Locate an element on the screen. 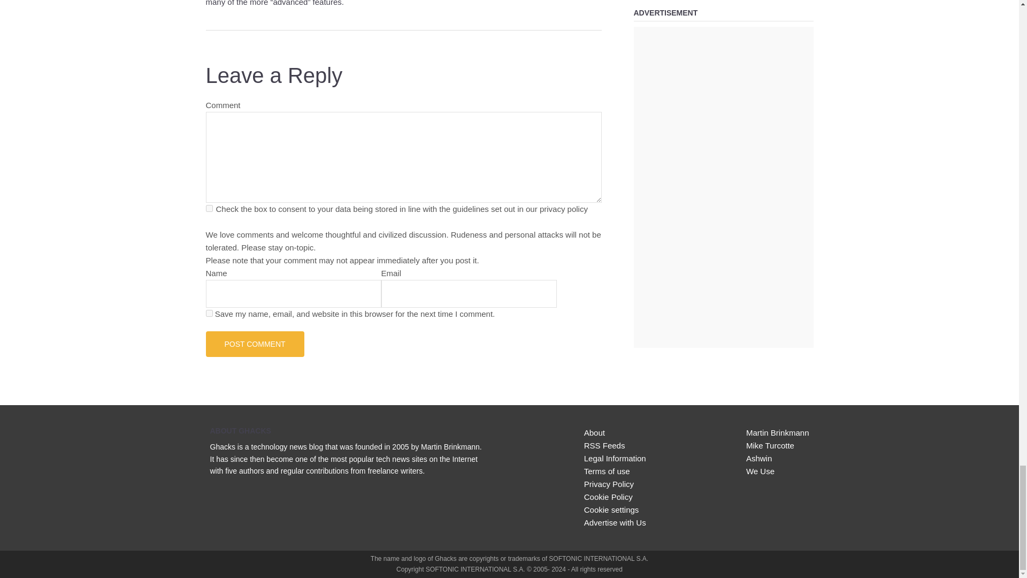 The image size is (1027, 578). Post Comment is located at coordinates (255, 344).